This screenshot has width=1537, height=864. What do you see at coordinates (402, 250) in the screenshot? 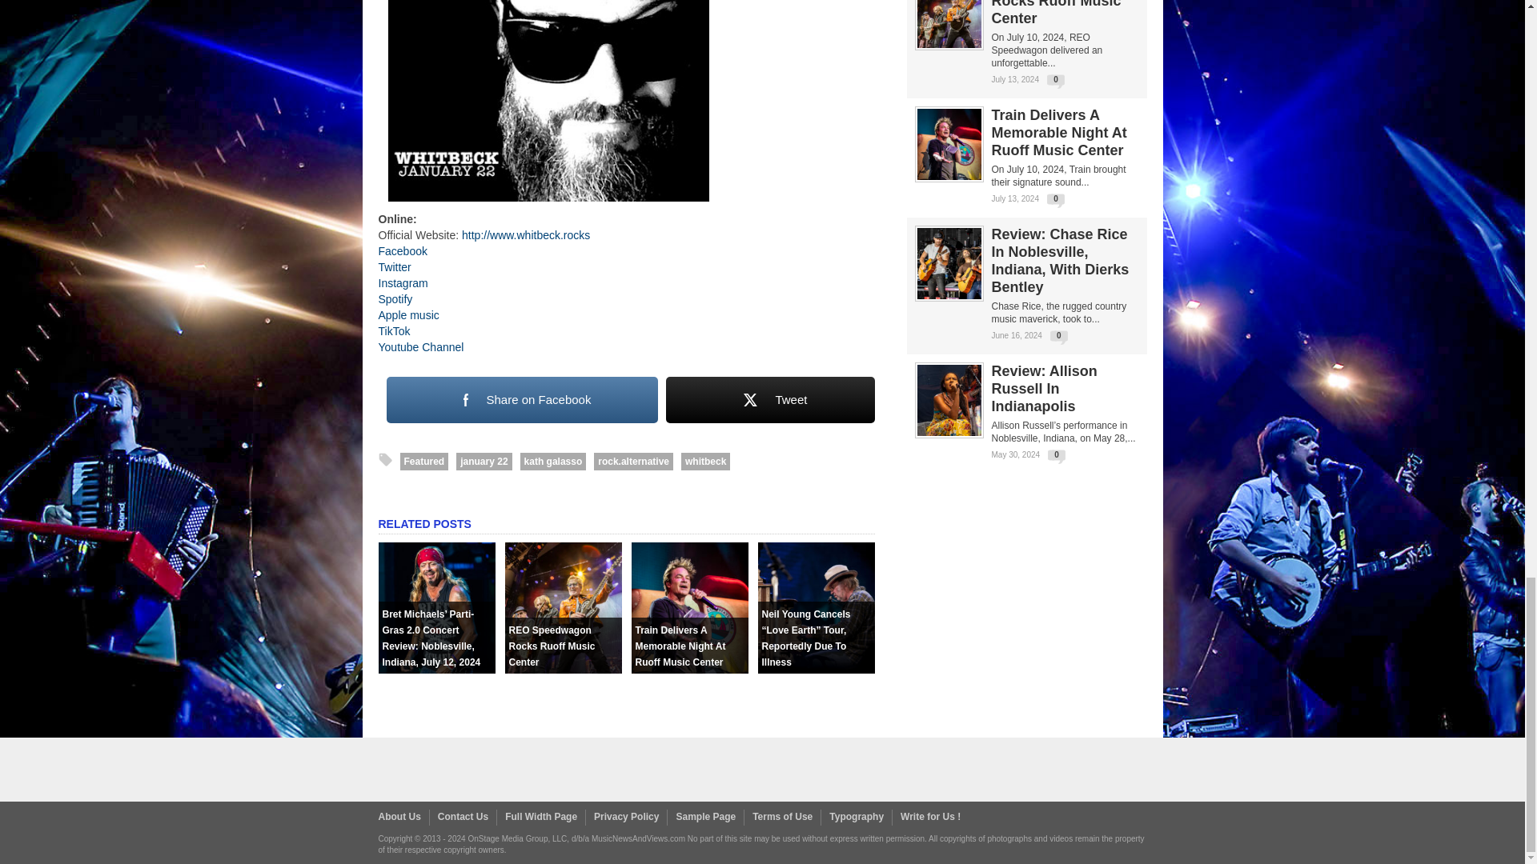
I see `Facebook` at bounding box center [402, 250].